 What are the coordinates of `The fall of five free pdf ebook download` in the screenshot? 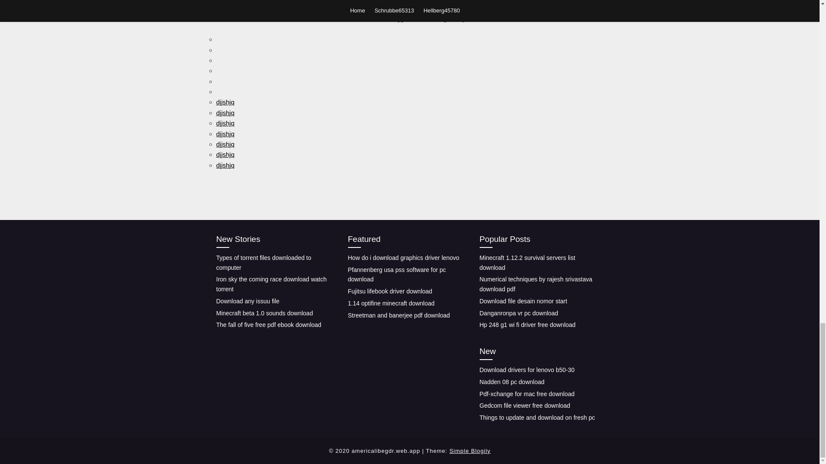 It's located at (268, 325).